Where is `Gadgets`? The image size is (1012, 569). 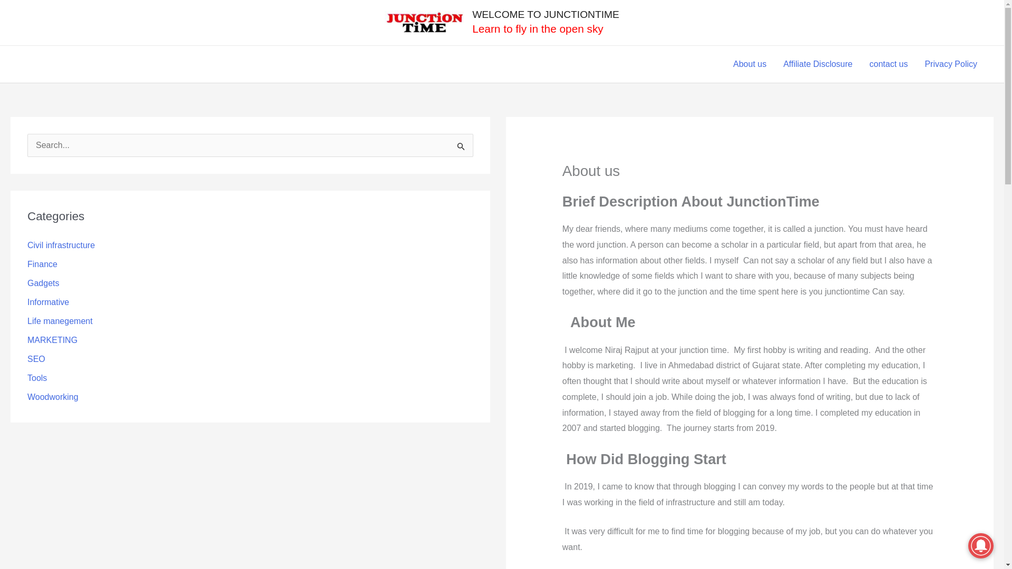 Gadgets is located at coordinates (43, 283).